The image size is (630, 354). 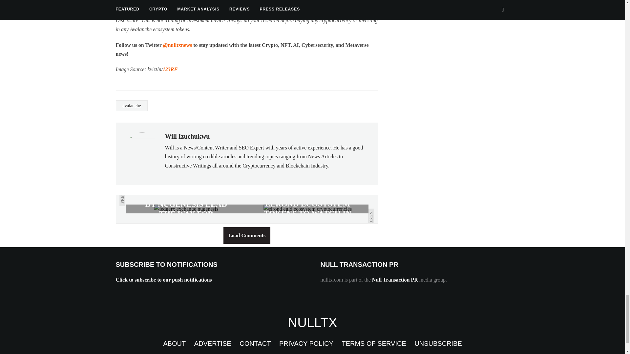 What do you see at coordinates (131, 106) in the screenshot?
I see `avalanche` at bounding box center [131, 106].